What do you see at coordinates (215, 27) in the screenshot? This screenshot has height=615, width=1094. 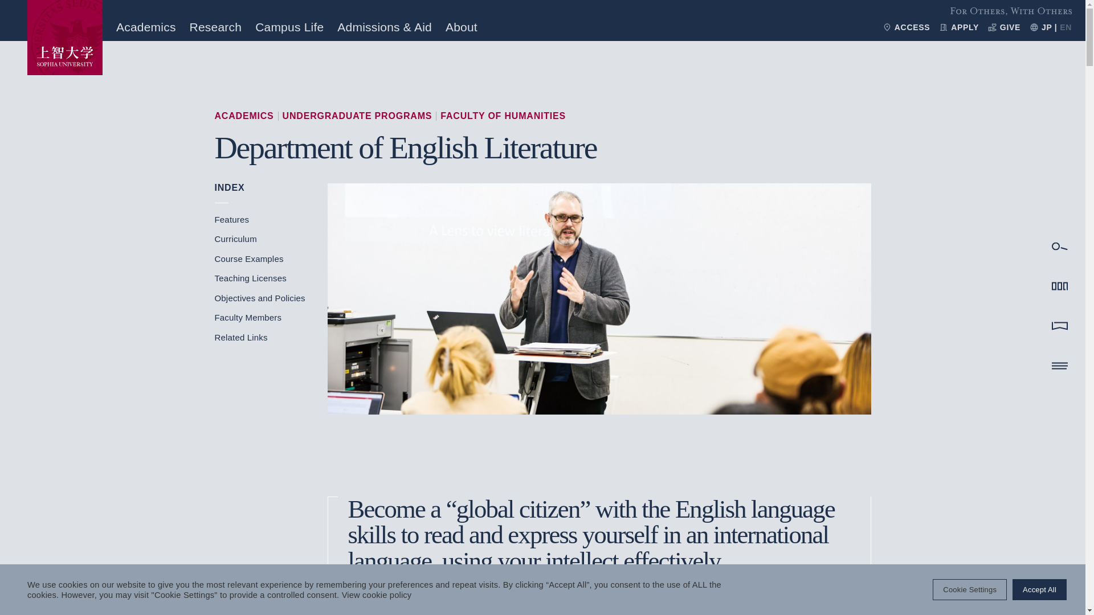 I see `Research` at bounding box center [215, 27].